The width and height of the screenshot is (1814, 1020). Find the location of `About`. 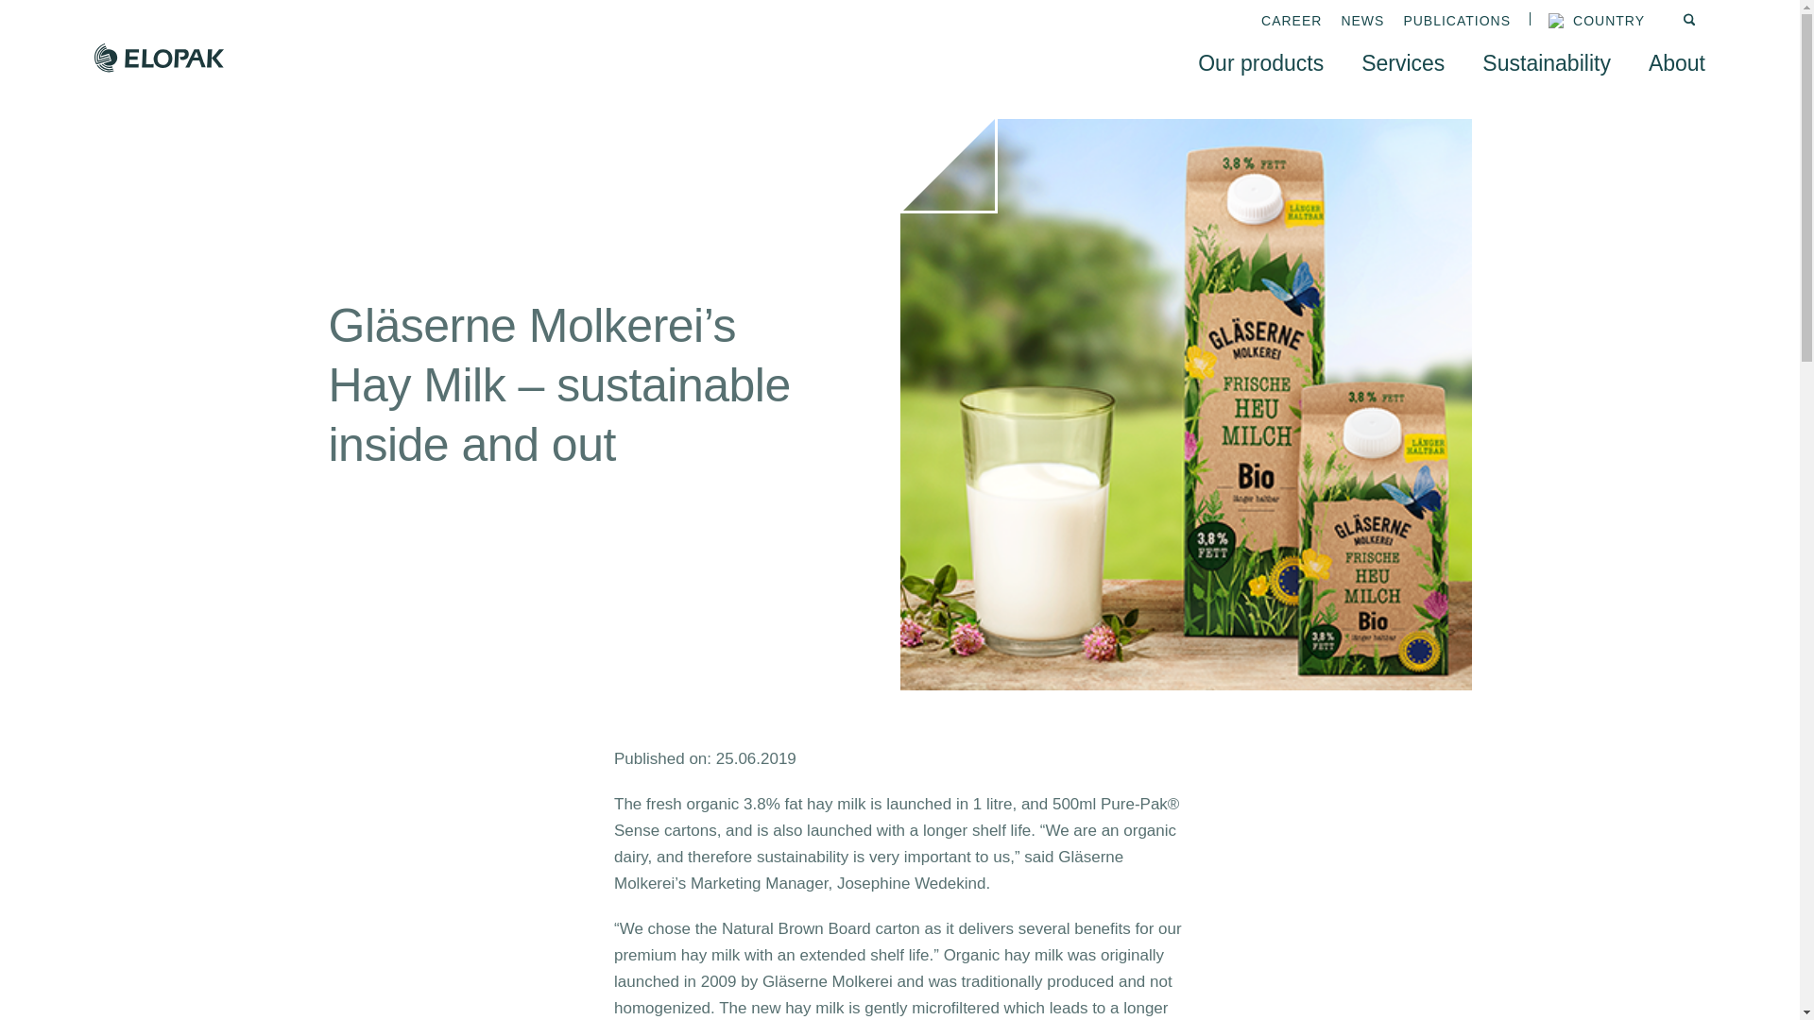

About is located at coordinates (1676, 62).